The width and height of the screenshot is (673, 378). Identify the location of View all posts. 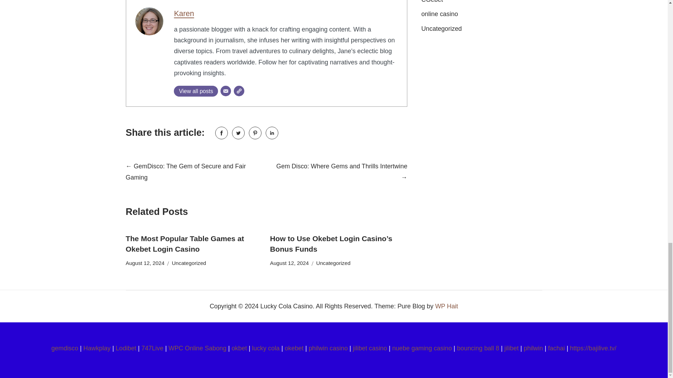
(196, 91).